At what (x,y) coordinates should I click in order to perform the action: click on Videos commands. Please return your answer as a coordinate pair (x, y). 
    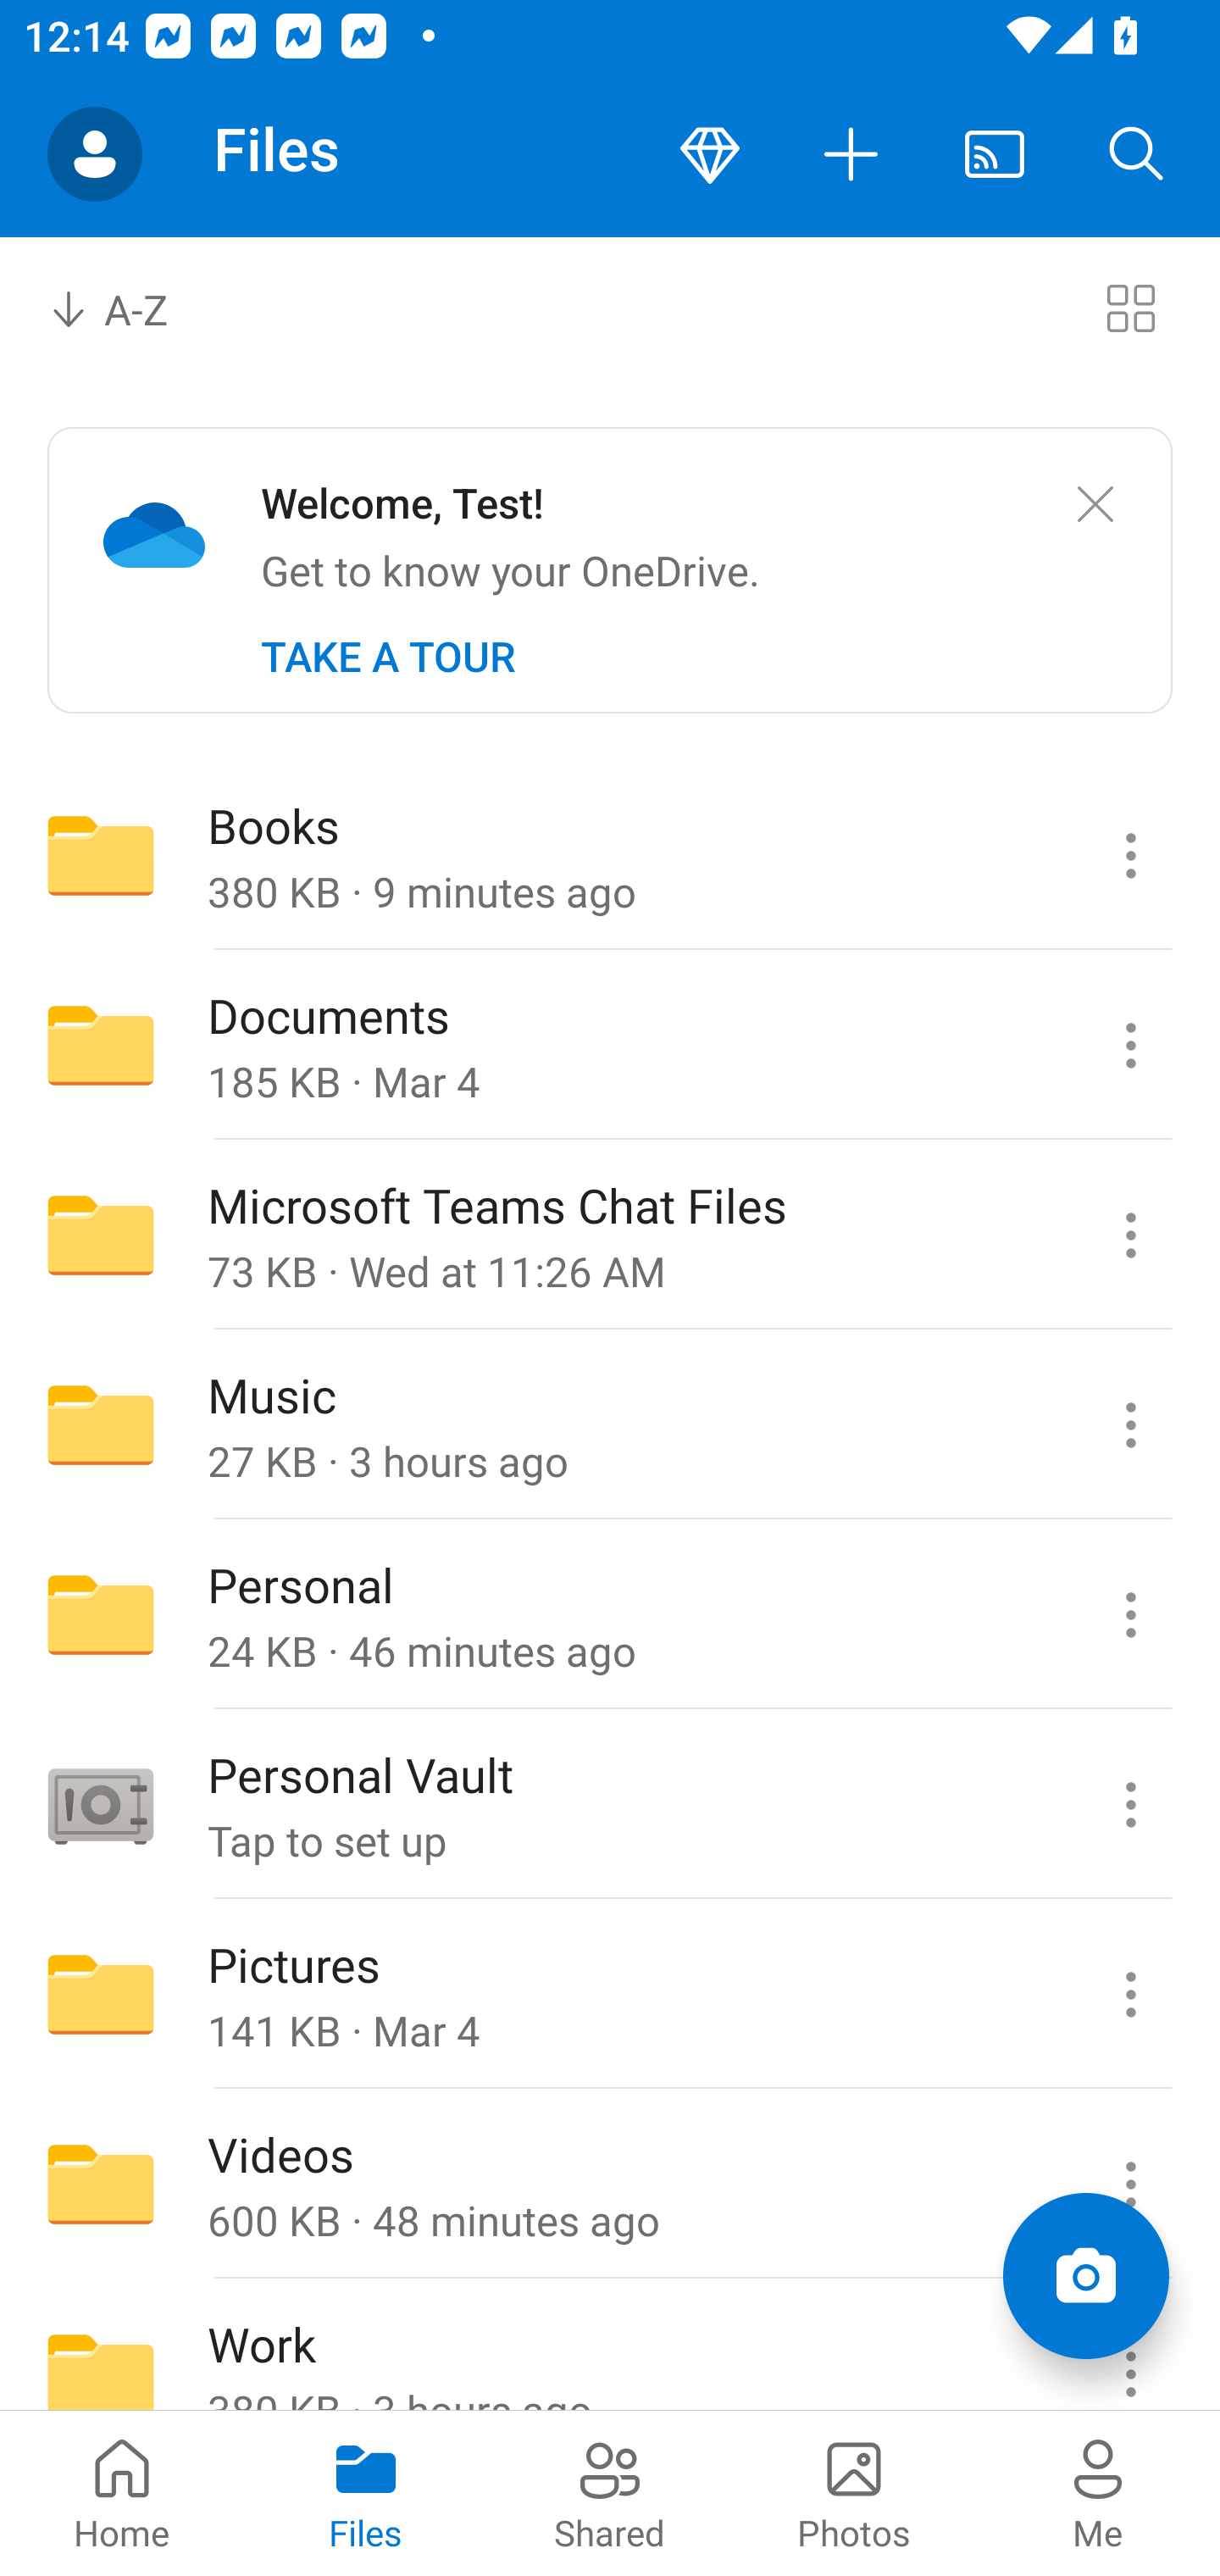
    Looking at the image, I should click on (1130, 2185).